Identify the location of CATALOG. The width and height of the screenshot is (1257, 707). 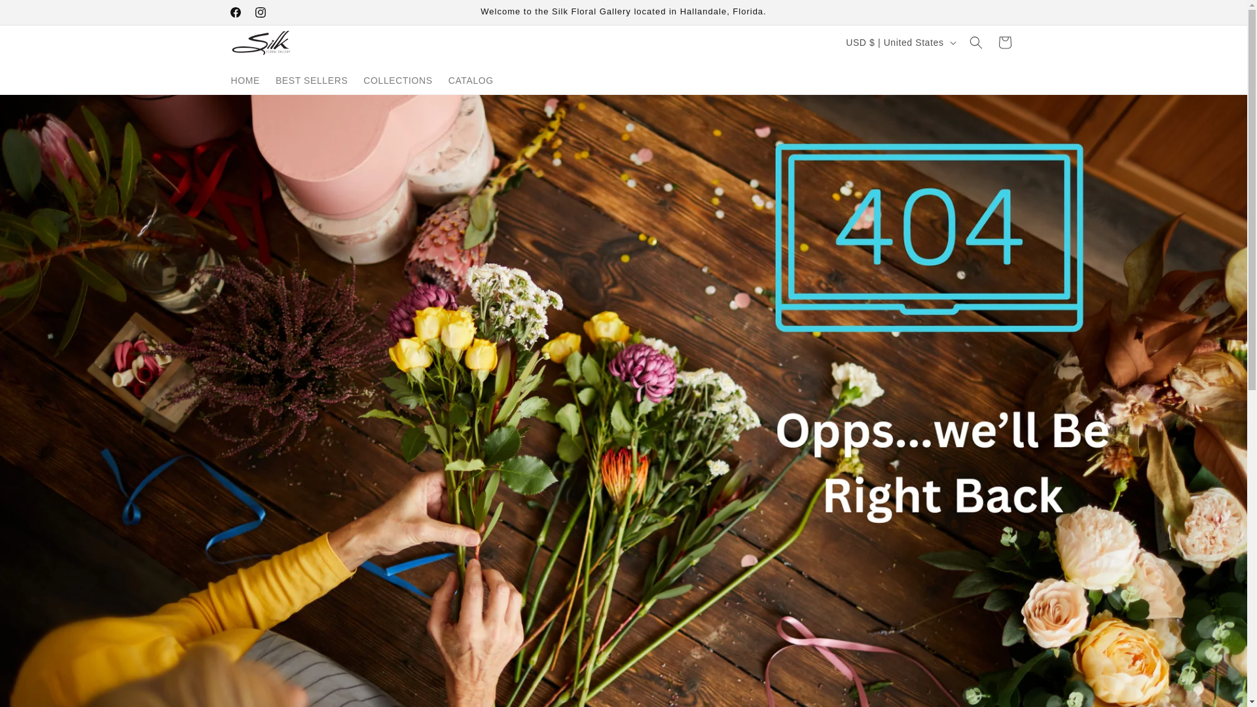
(471, 80).